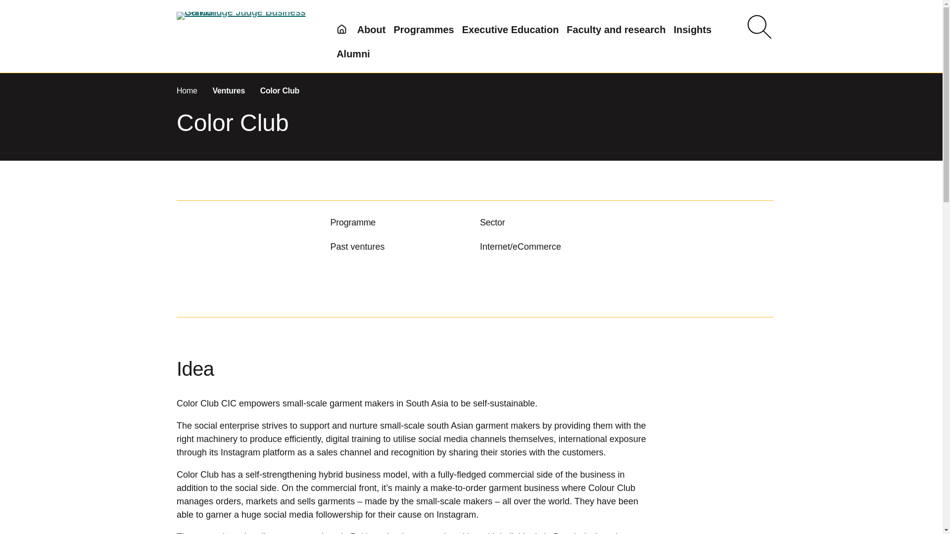 This screenshot has height=534, width=950. Describe the element at coordinates (188, 90) in the screenshot. I see `Home` at that location.